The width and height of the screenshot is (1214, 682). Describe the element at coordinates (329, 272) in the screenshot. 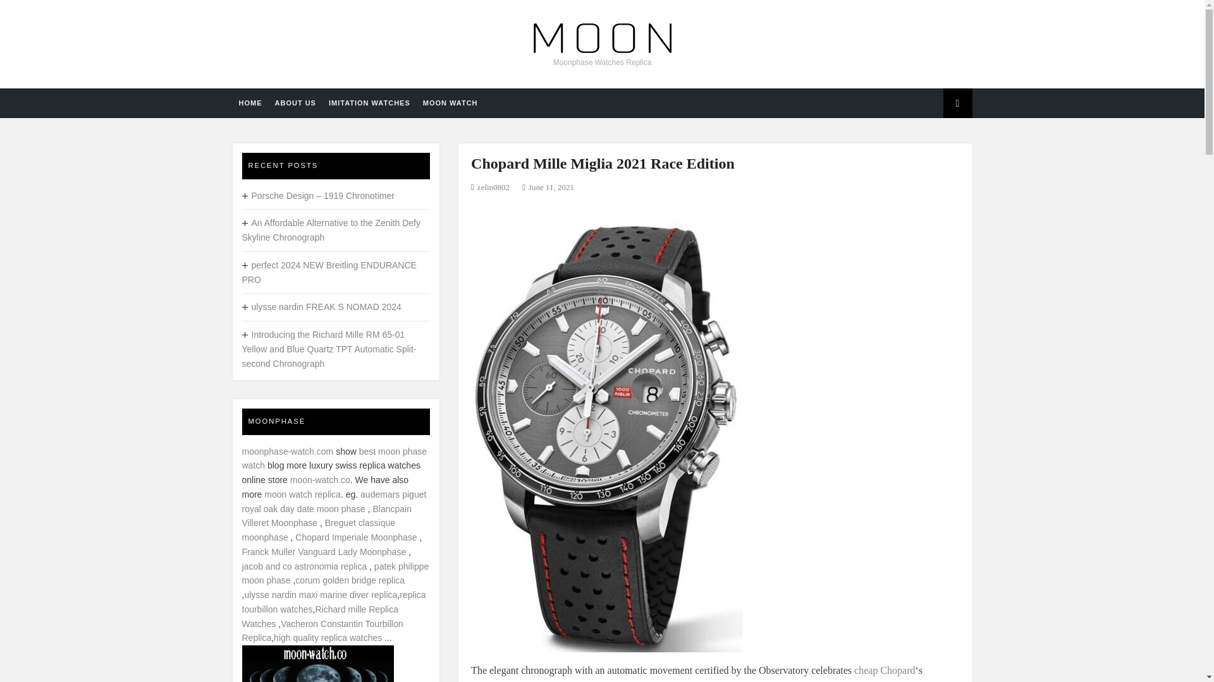

I see `perfect 2024 NEW Breitling ENDURANCE PRO` at that location.